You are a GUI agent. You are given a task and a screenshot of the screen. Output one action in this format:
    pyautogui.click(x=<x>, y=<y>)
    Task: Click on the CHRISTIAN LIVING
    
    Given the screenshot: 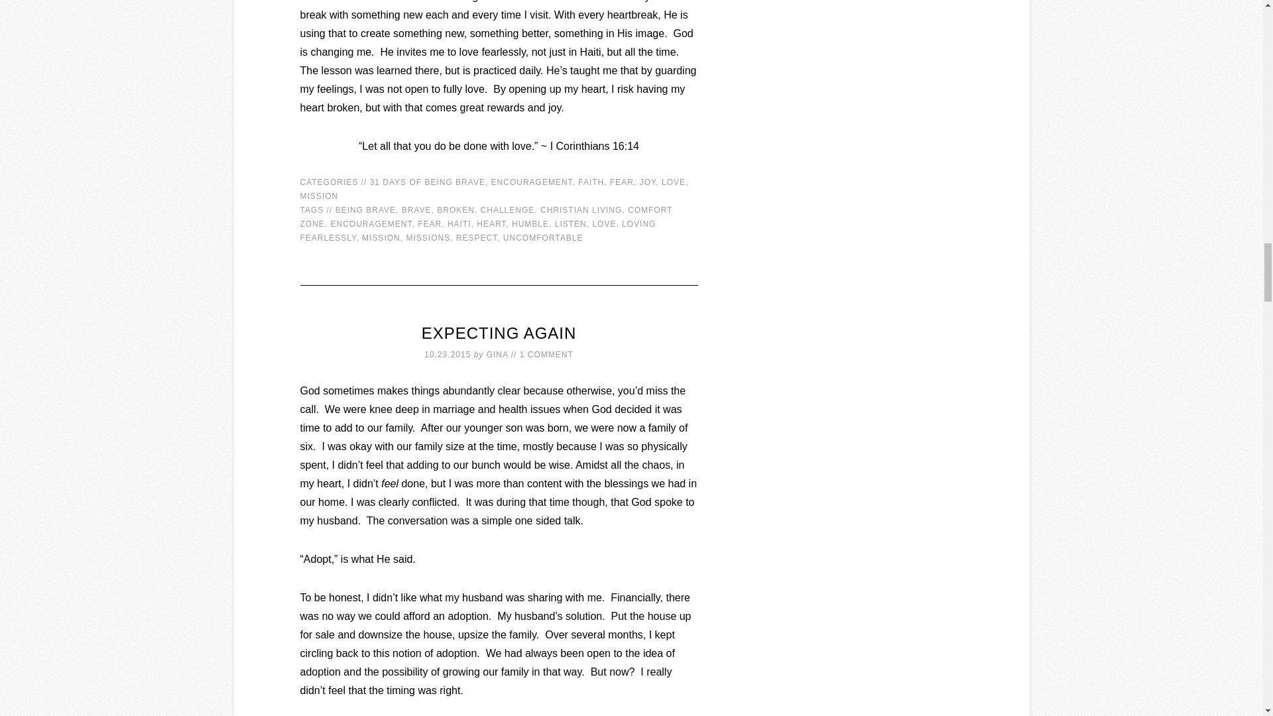 What is the action you would take?
    pyautogui.click(x=581, y=209)
    